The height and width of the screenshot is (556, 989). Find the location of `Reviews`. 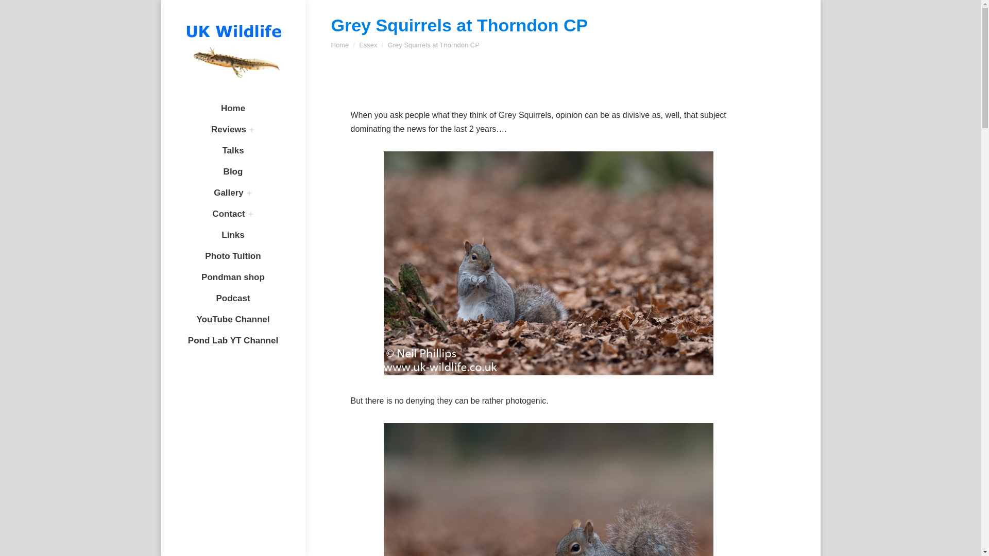

Reviews is located at coordinates (229, 130).